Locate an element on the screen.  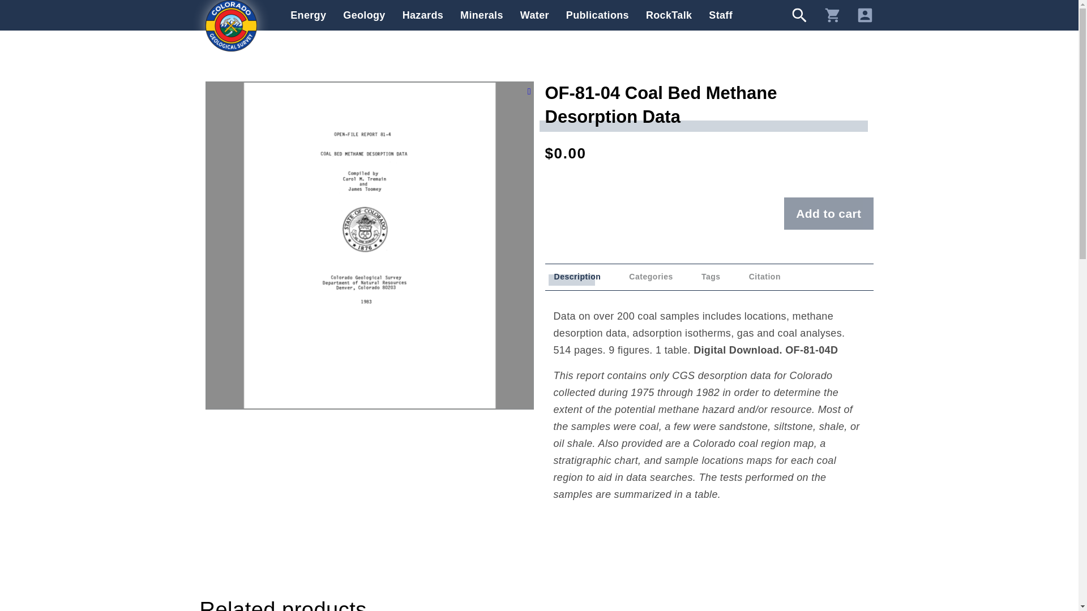
Hazards is located at coordinates (422, 15).